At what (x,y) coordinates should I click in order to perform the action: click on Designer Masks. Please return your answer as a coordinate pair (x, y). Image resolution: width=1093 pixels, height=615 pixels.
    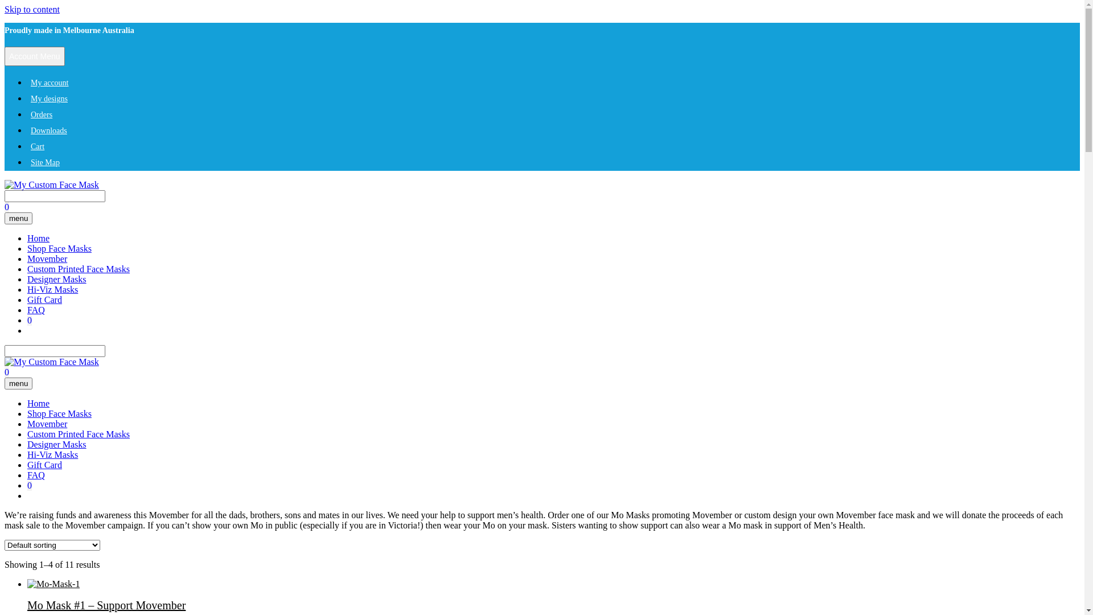
    Looking at the image, I should click on (57, 279).